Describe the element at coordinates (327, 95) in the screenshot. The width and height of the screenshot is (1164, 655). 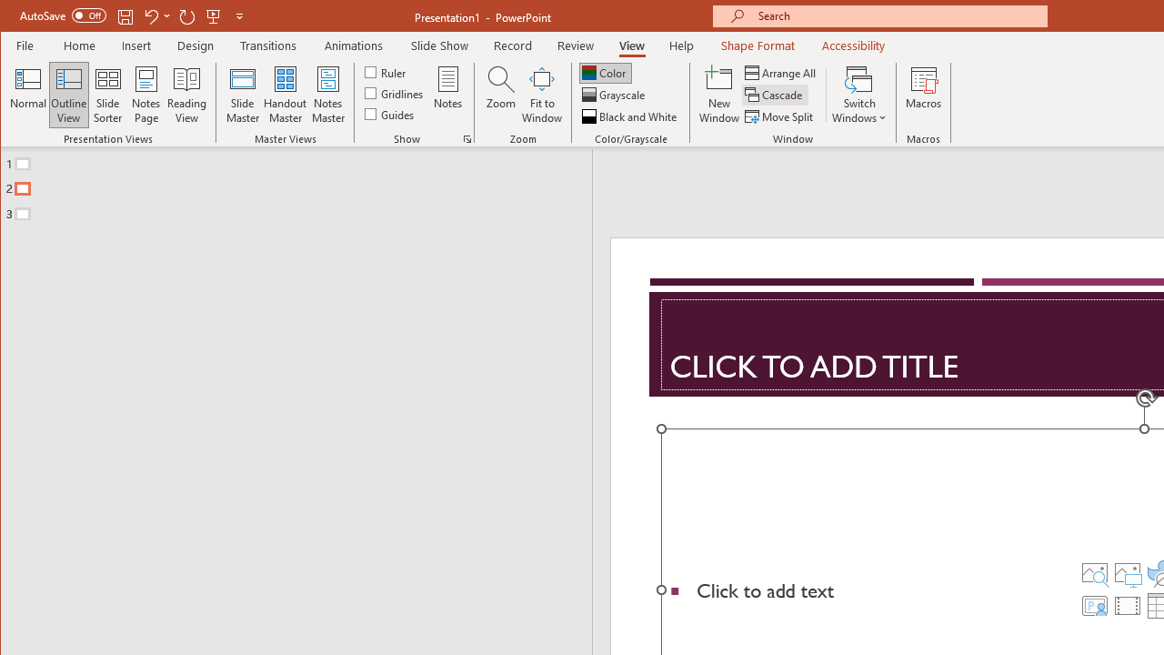
I see `Notes Master` at that location.